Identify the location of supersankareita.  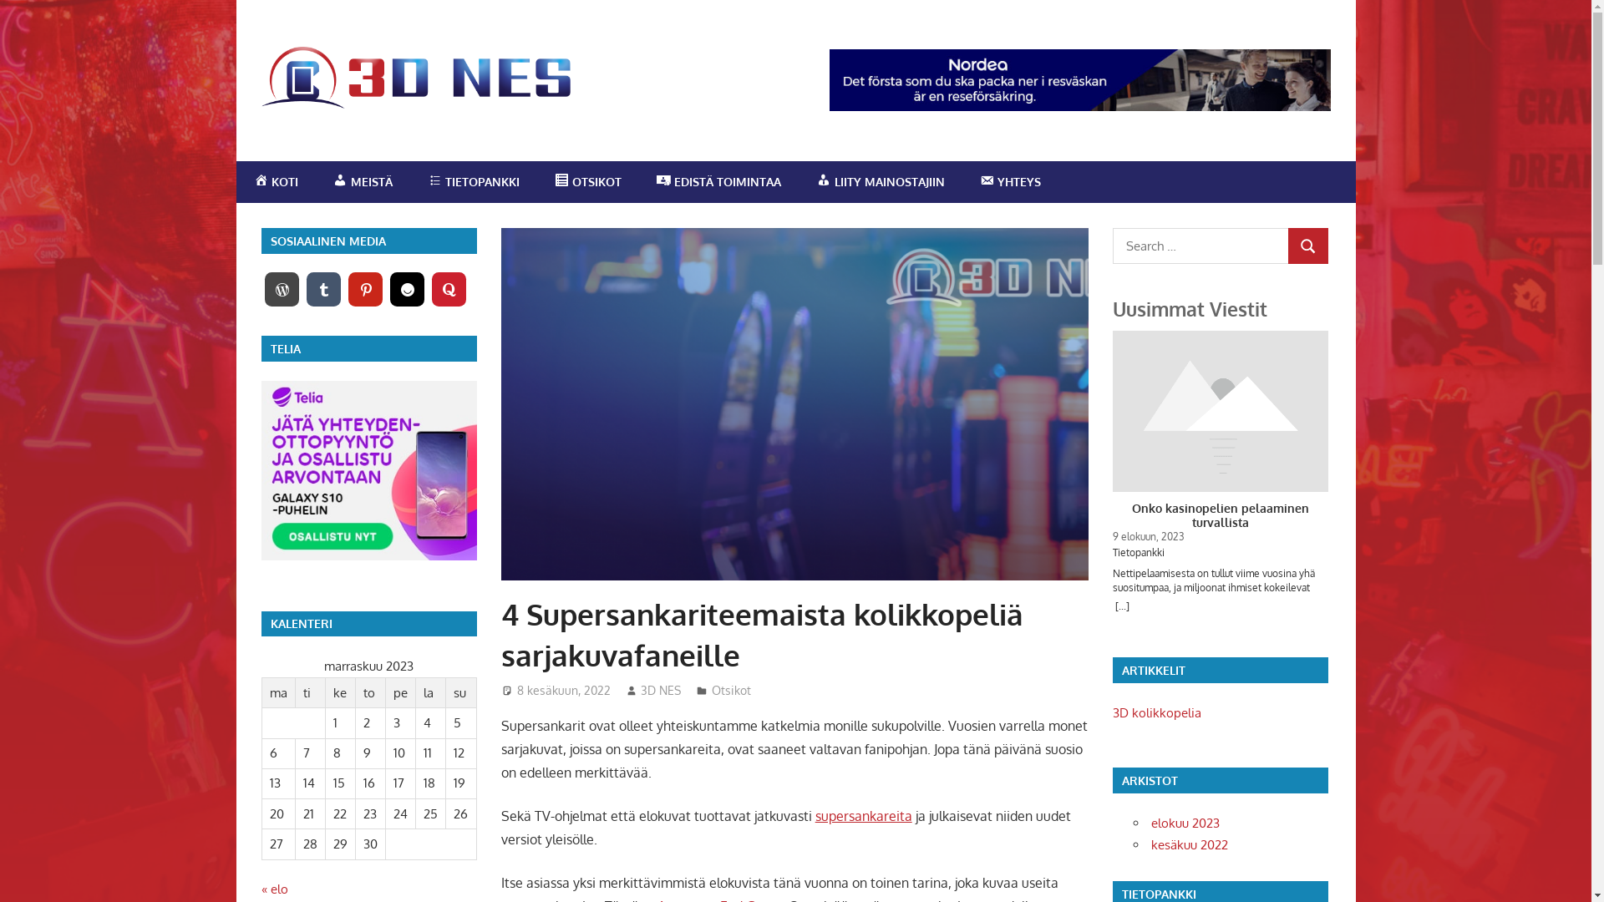
(864, 816).